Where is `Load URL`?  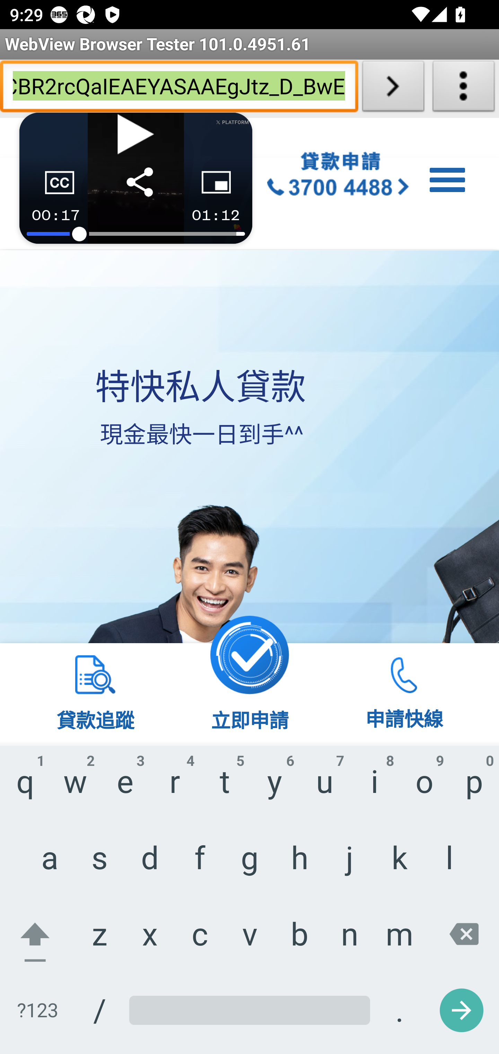 Load URL is located at coordinates (393, 89).